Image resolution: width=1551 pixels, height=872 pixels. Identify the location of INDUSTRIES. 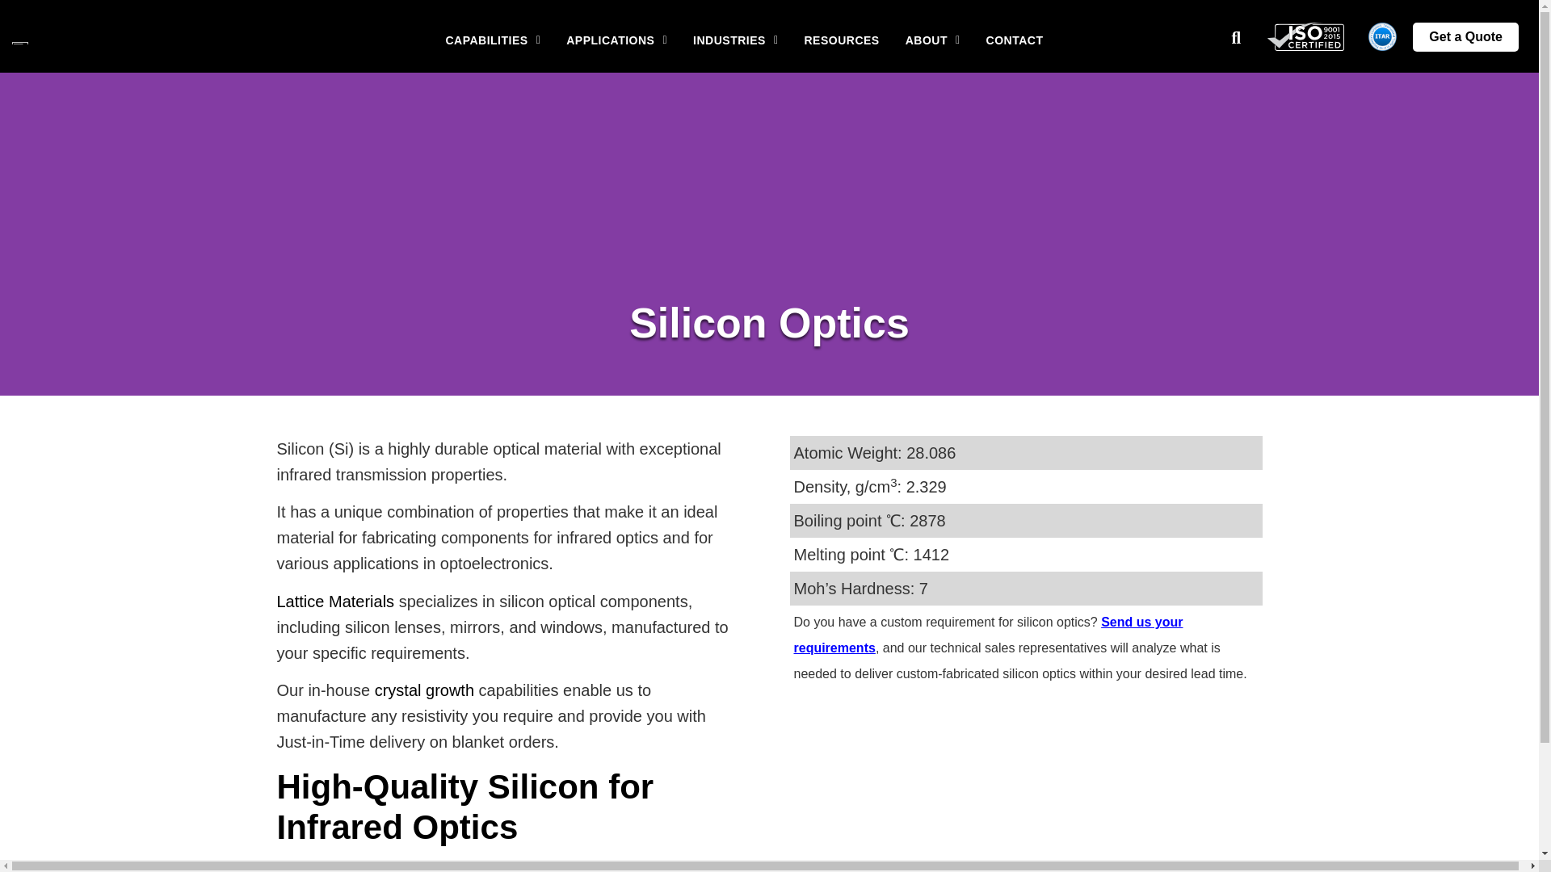
(735, 40).